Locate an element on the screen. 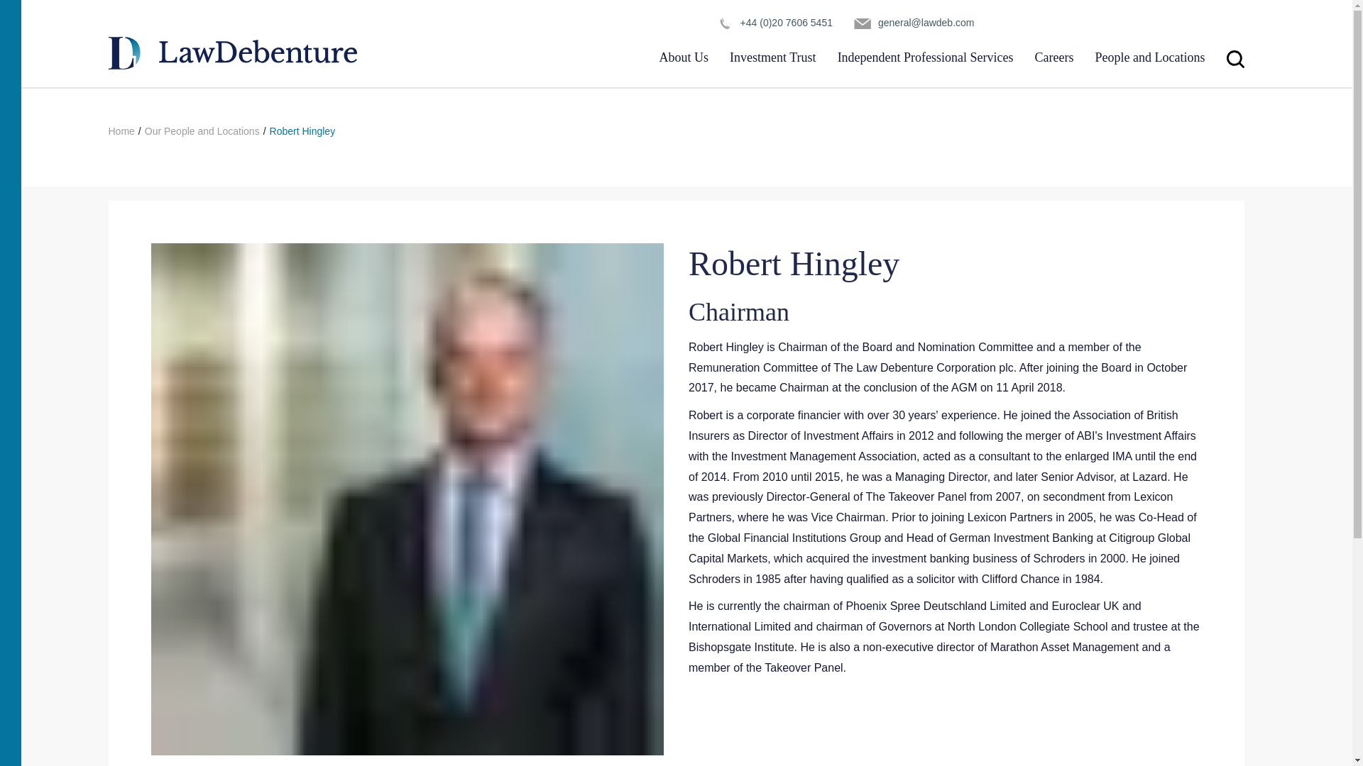 The height and width of the screenshot is (766, 1363). Investment Trust is located at coordinates (772, 57).